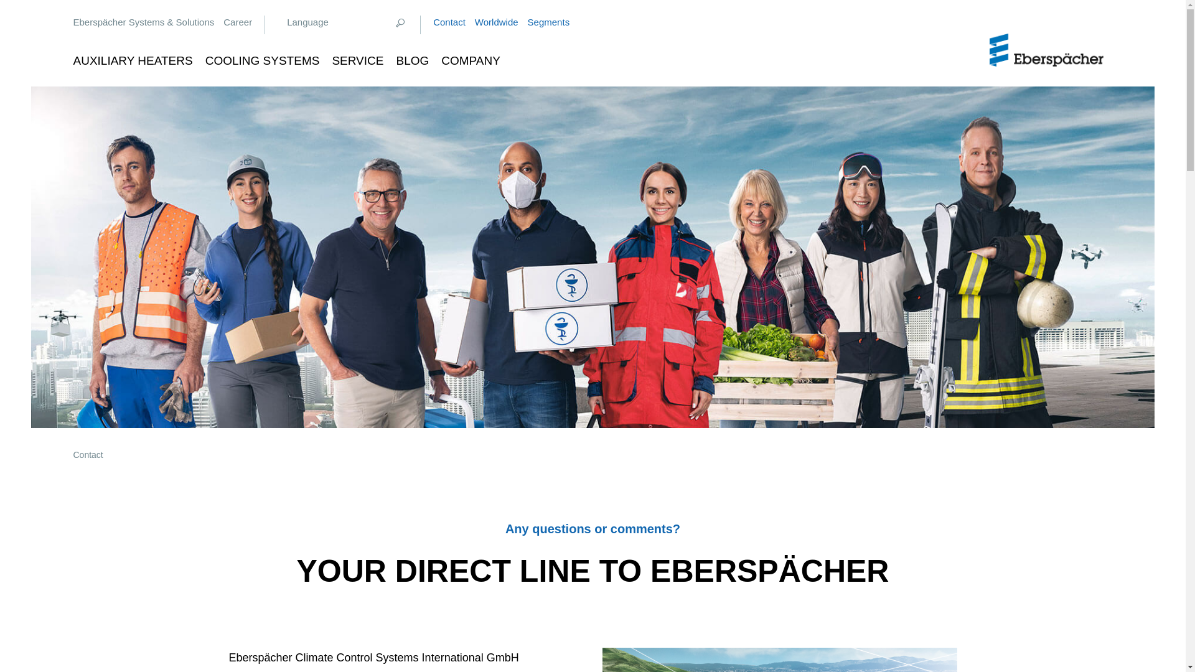 This screenshot has height=672, width=1195. What do you see at coordinates (88, 455) in the screenshot?
I see `Contact` at bounding box center [88, 455].